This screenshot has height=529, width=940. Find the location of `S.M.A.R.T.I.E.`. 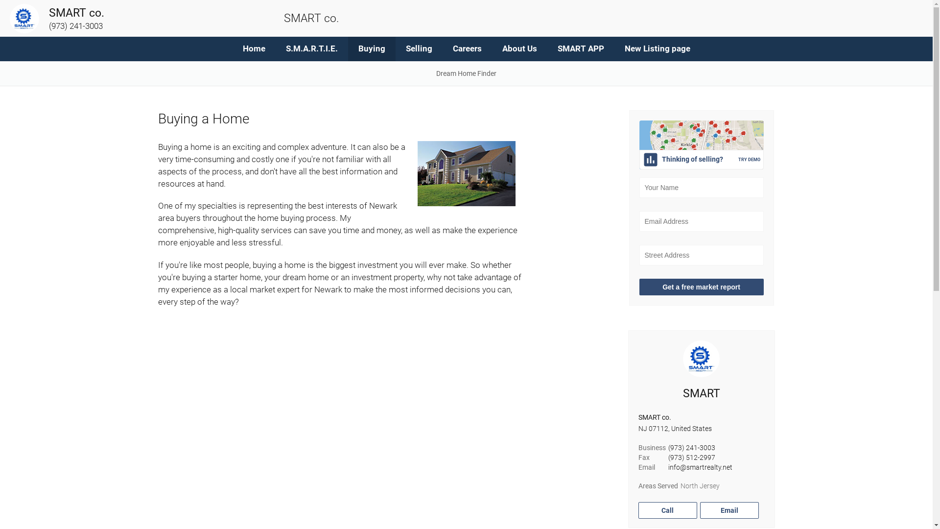

S.M.A.R.T.I.E. is located at coordinates (311, 49).